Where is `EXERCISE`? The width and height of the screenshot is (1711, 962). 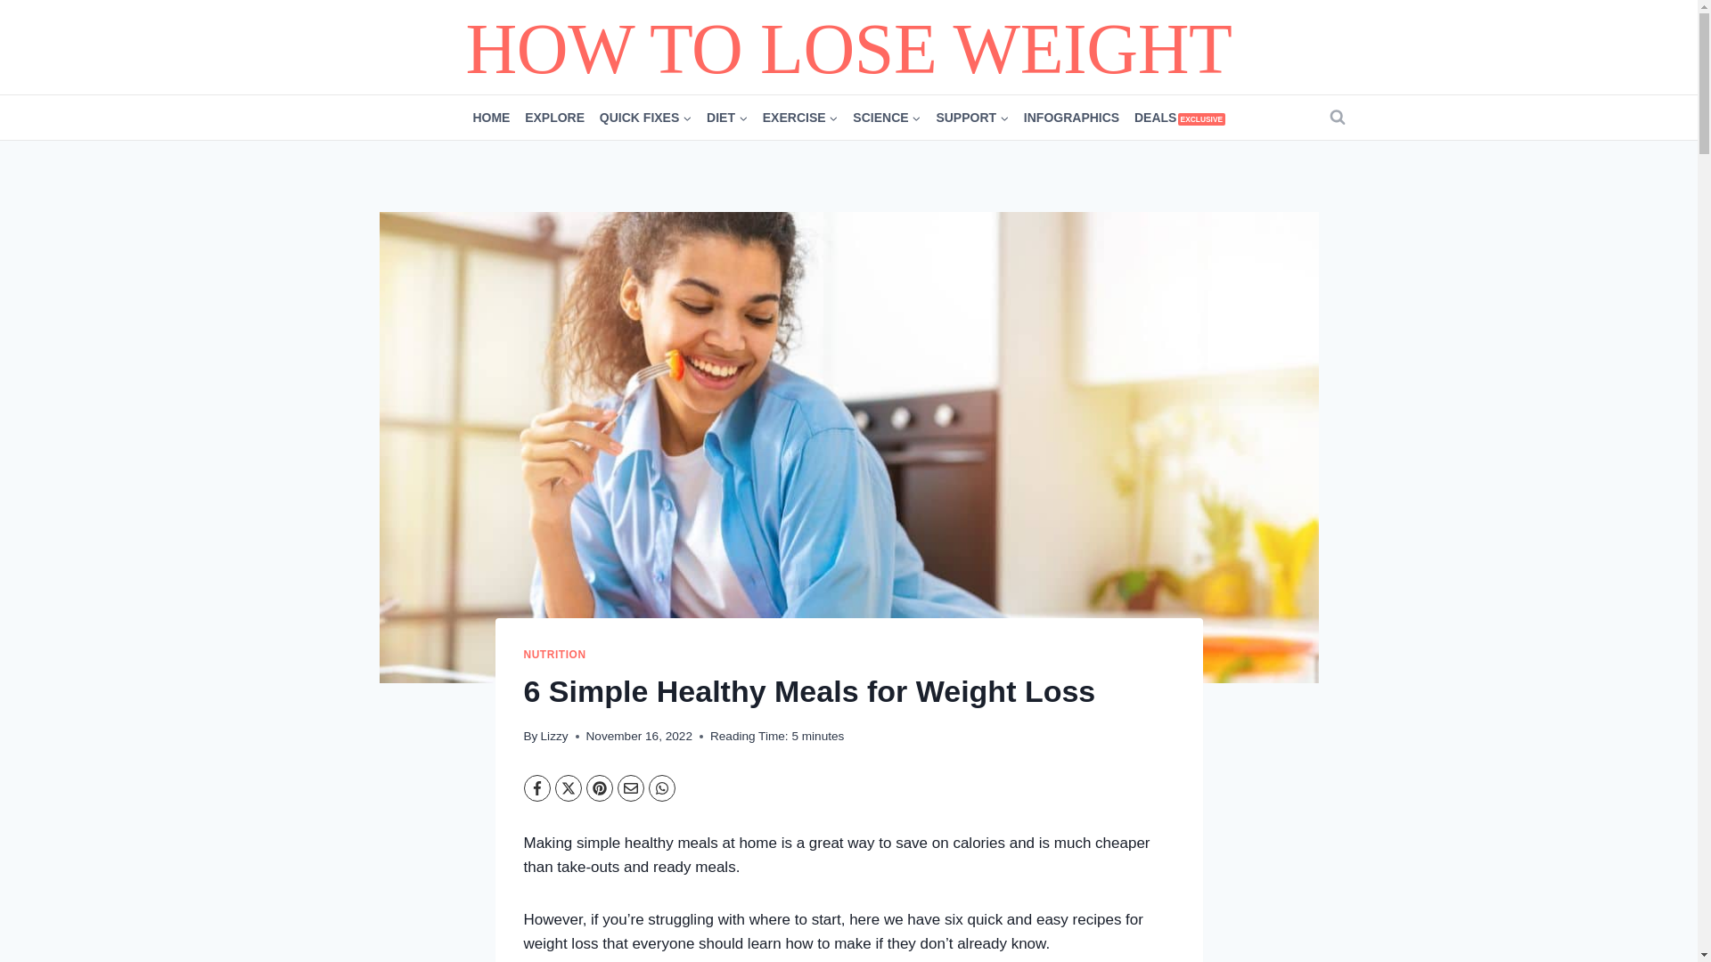
EXERCISE is located at coordinates (799, 118).